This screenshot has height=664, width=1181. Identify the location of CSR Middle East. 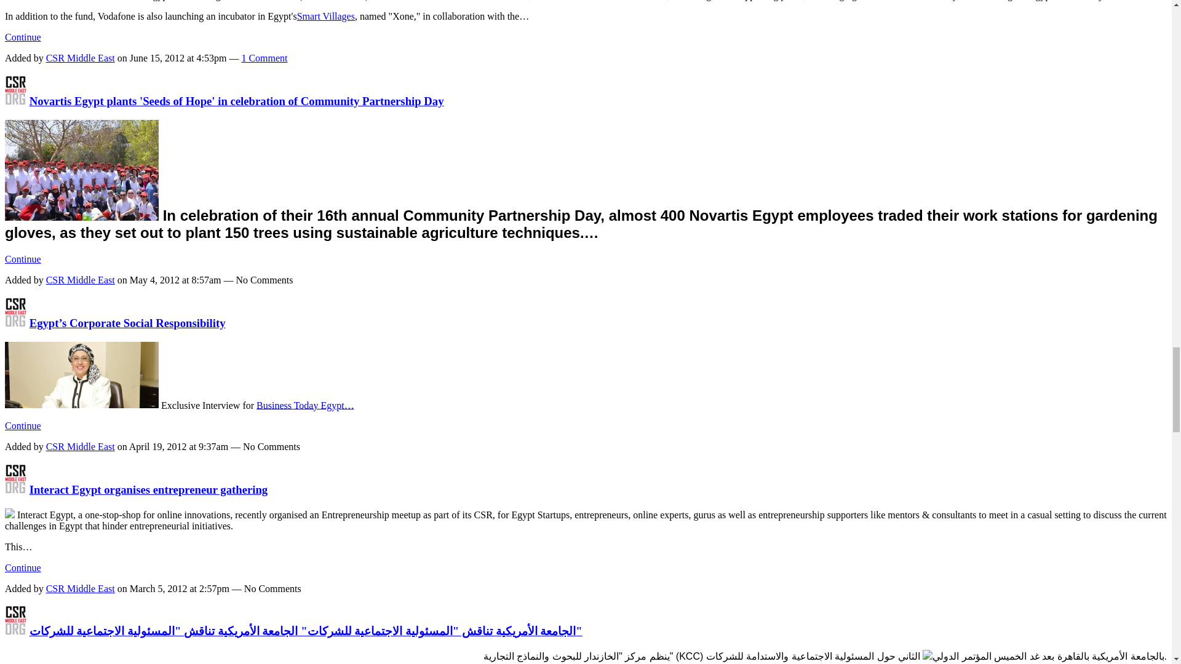
(15, 631).